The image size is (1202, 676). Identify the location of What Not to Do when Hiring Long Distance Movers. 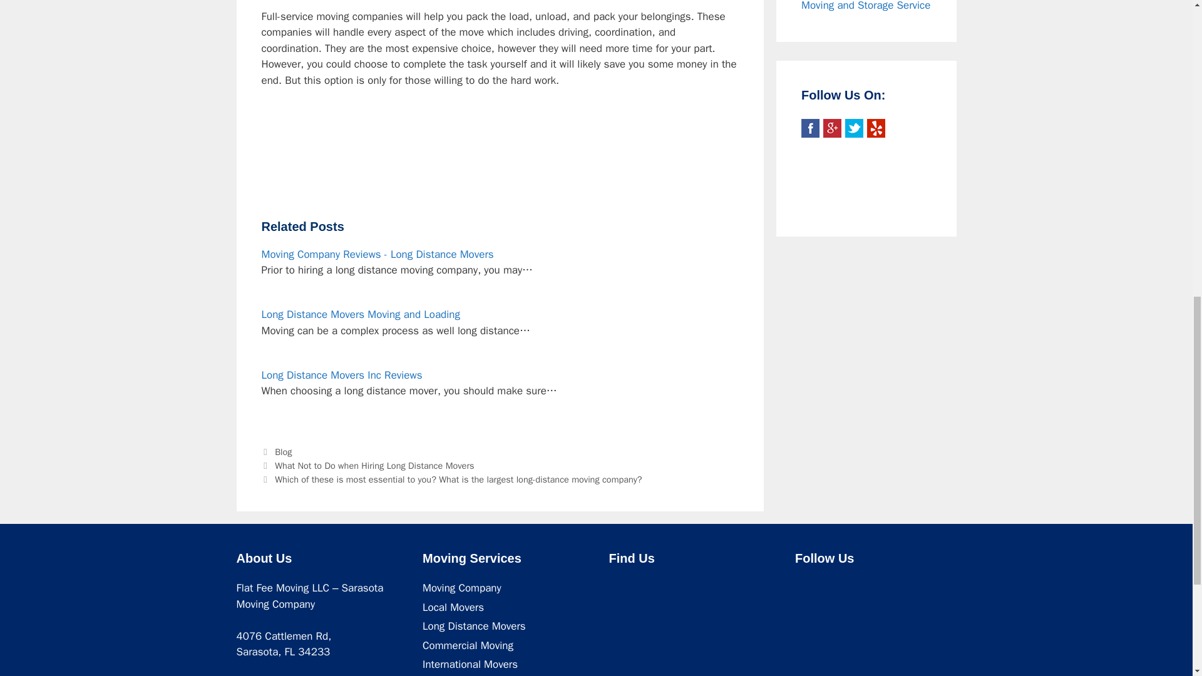
(374, 466).